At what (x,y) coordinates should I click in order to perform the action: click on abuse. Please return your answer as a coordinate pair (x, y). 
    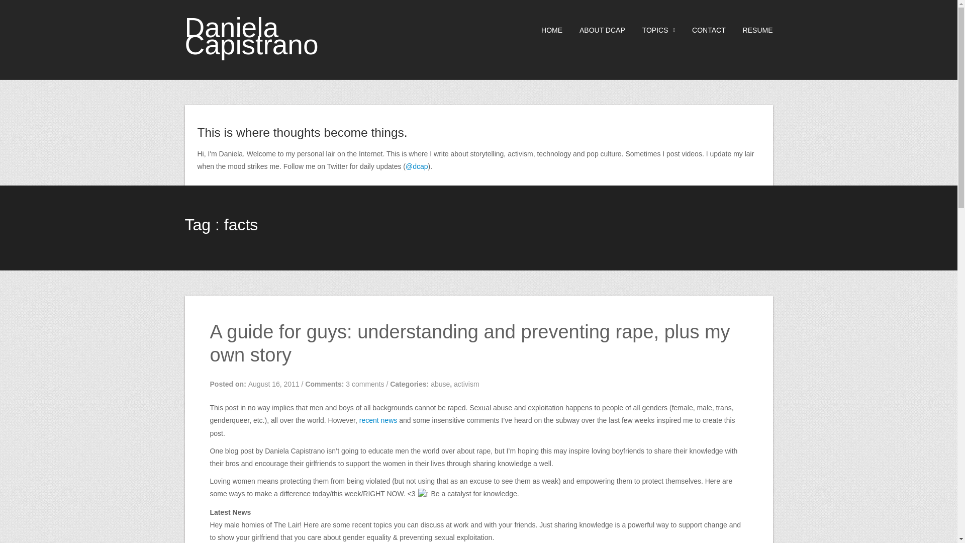
    Looking at the image, I should click on (440, 384).